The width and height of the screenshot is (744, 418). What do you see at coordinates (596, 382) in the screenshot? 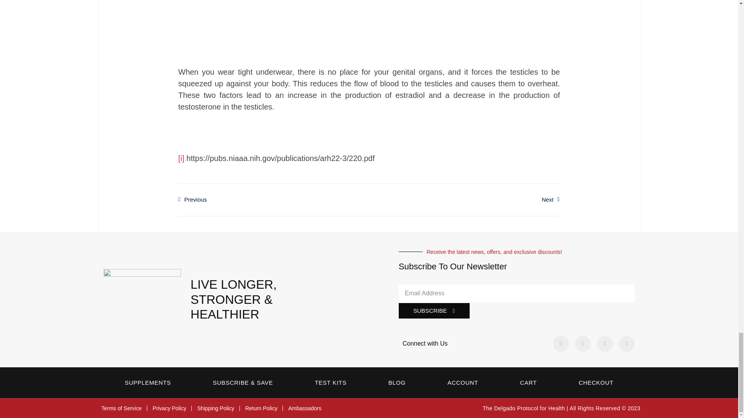
I see `CHECKOUT` at bounding box center [596, 382].